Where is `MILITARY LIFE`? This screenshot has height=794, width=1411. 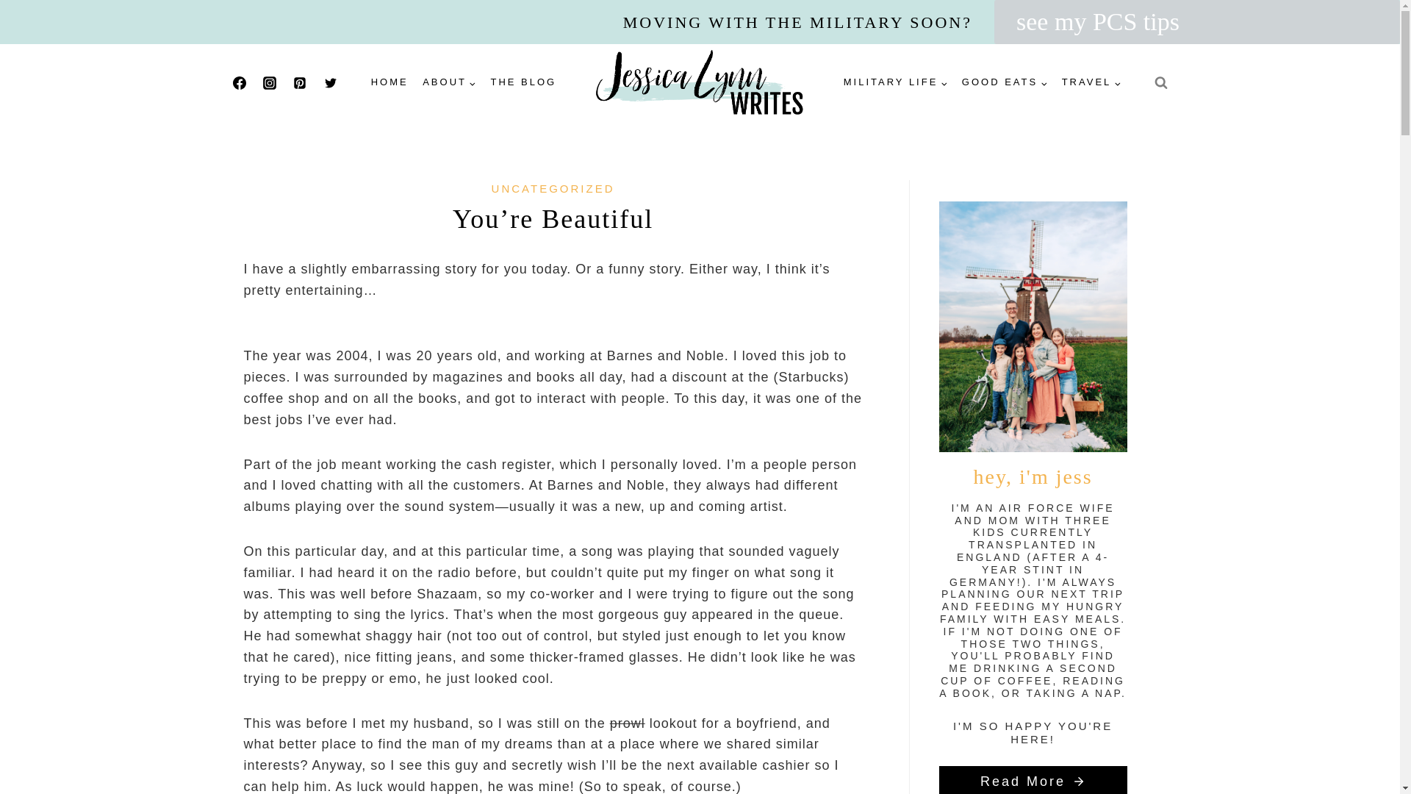
MILITARY LIFE is located at coordinates (895, 82).